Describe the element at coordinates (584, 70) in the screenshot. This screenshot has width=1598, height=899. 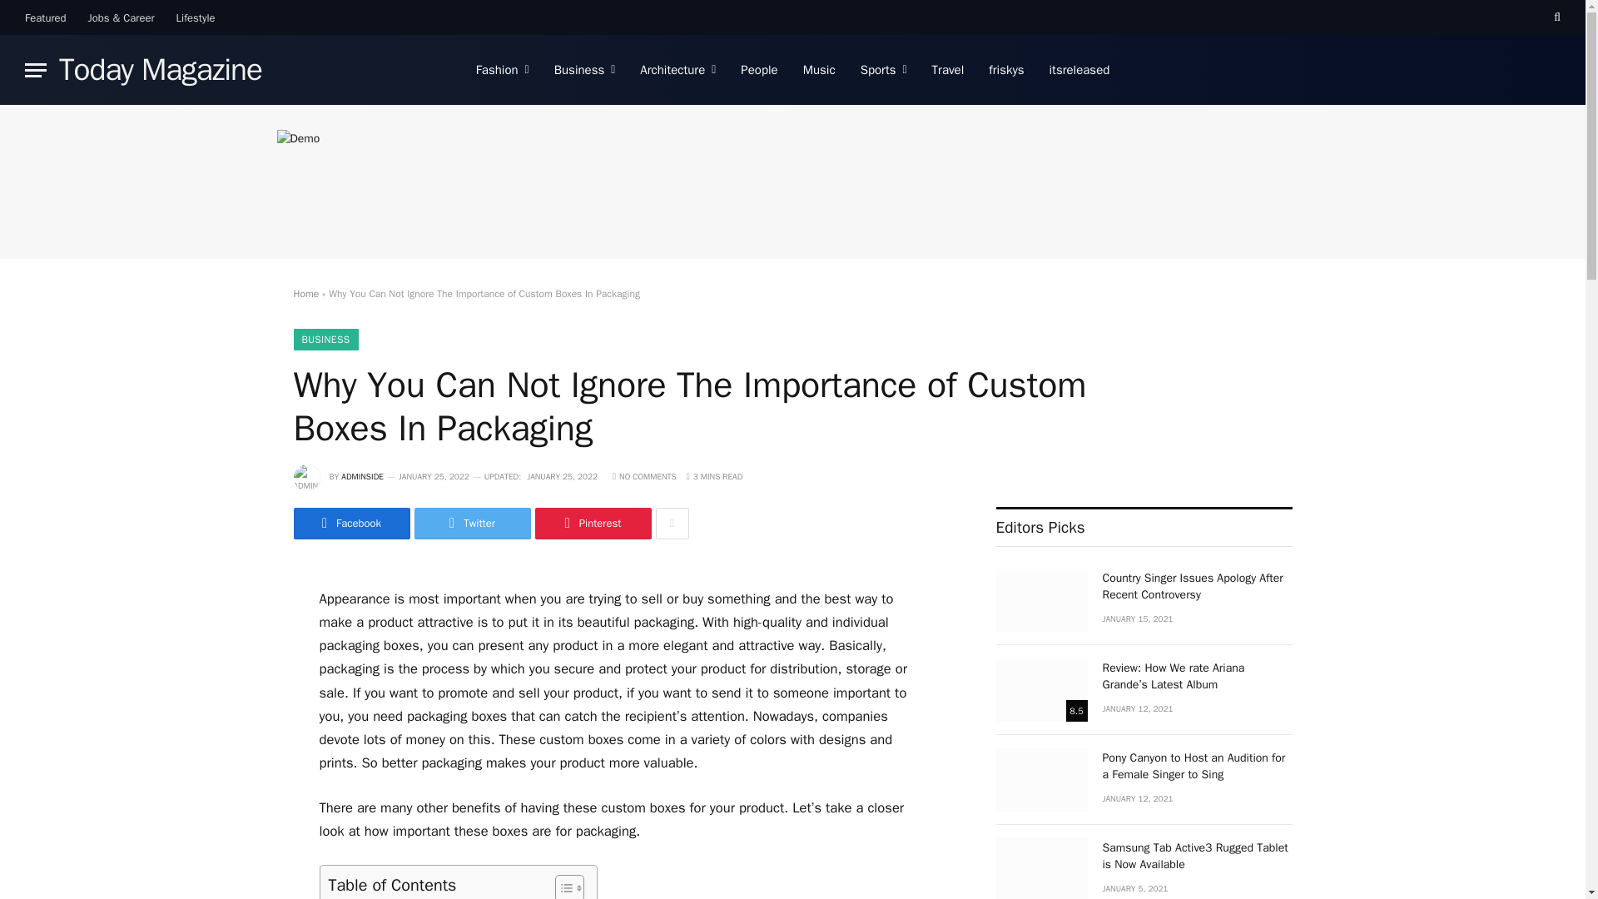
I see `Business` at that location.